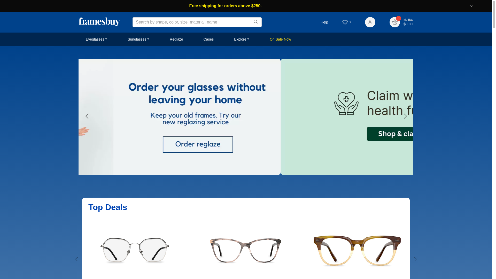 The width and height of the screenshot is (496, 279). I want to click on 0
My Bag
$0.00, so click(401, 22).